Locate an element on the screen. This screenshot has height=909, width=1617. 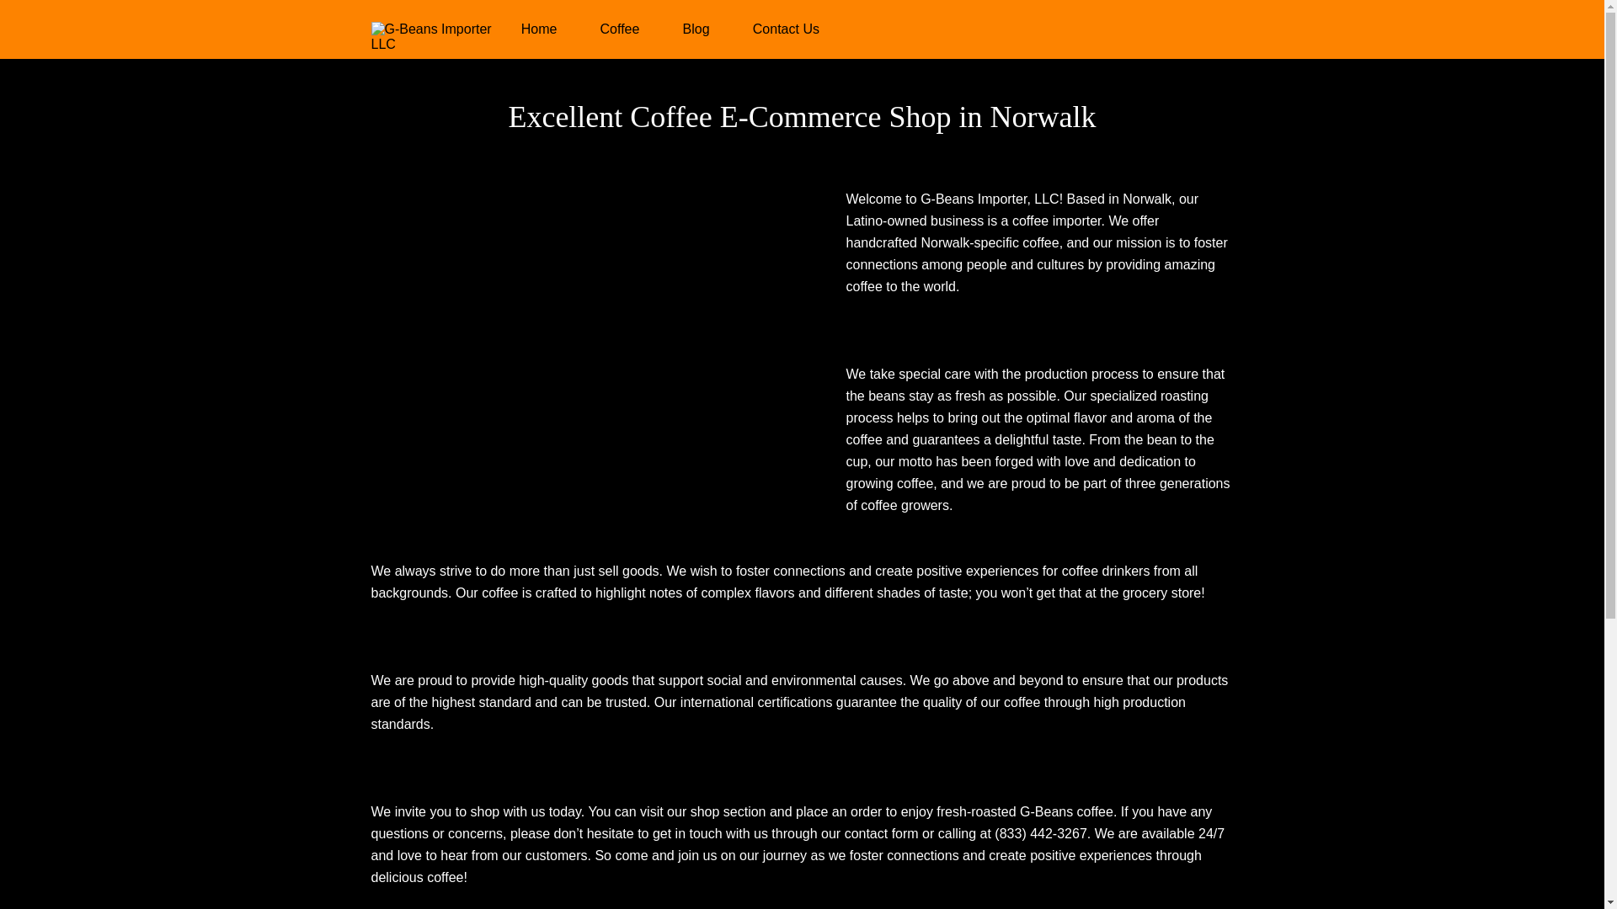
Contact Us is located at coordinates (787, 29).